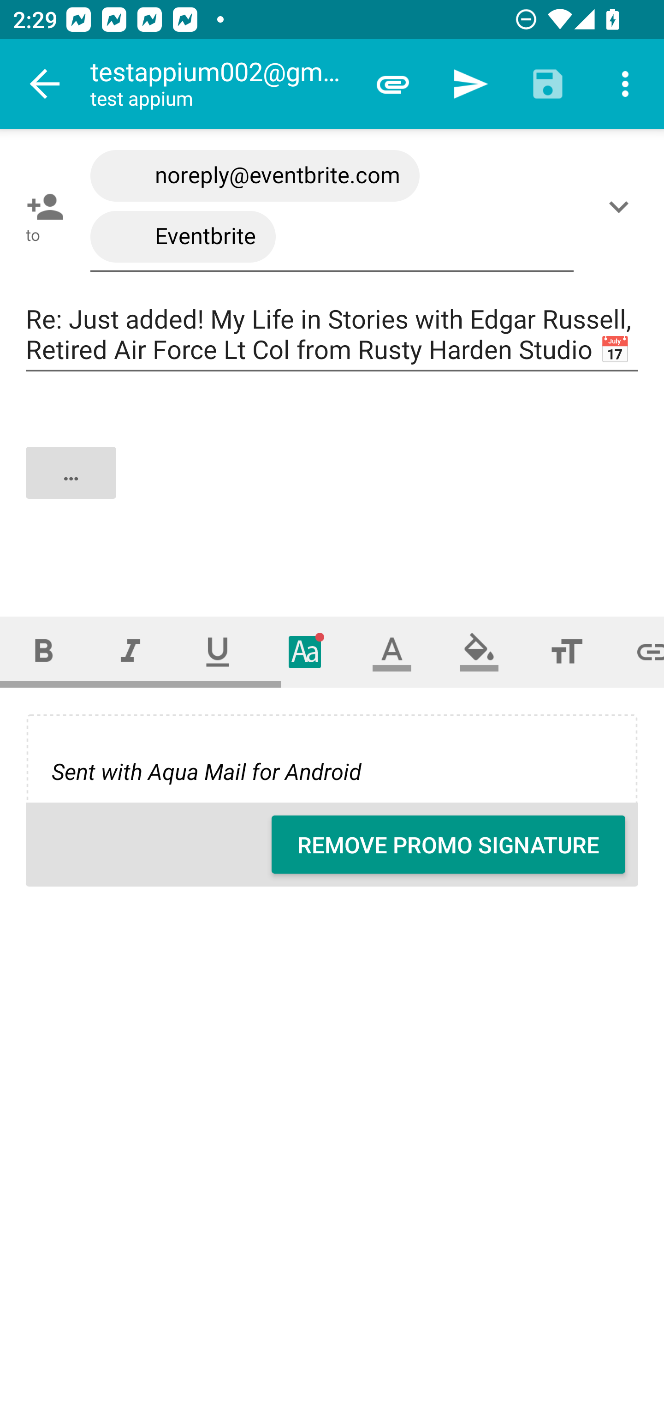 This screenshot has width=664, height=1403. I want to click on Save, so click(548, 84).